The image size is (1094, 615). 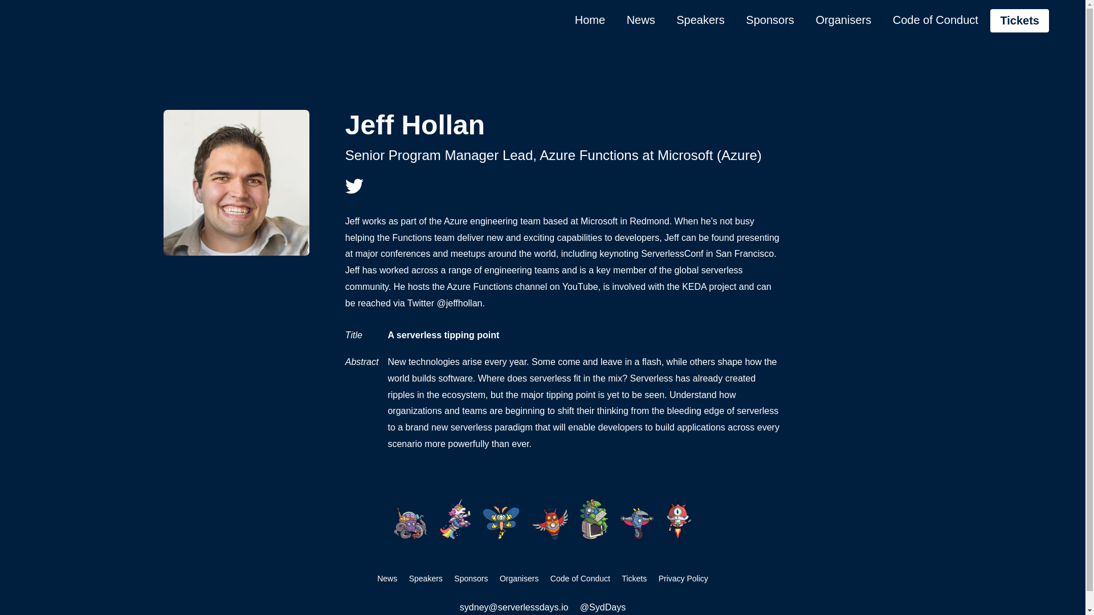 What do you see at coordinates (580, 579) in the screenshot?
I see `Code of Conduct` at bounding box center [580, 579].